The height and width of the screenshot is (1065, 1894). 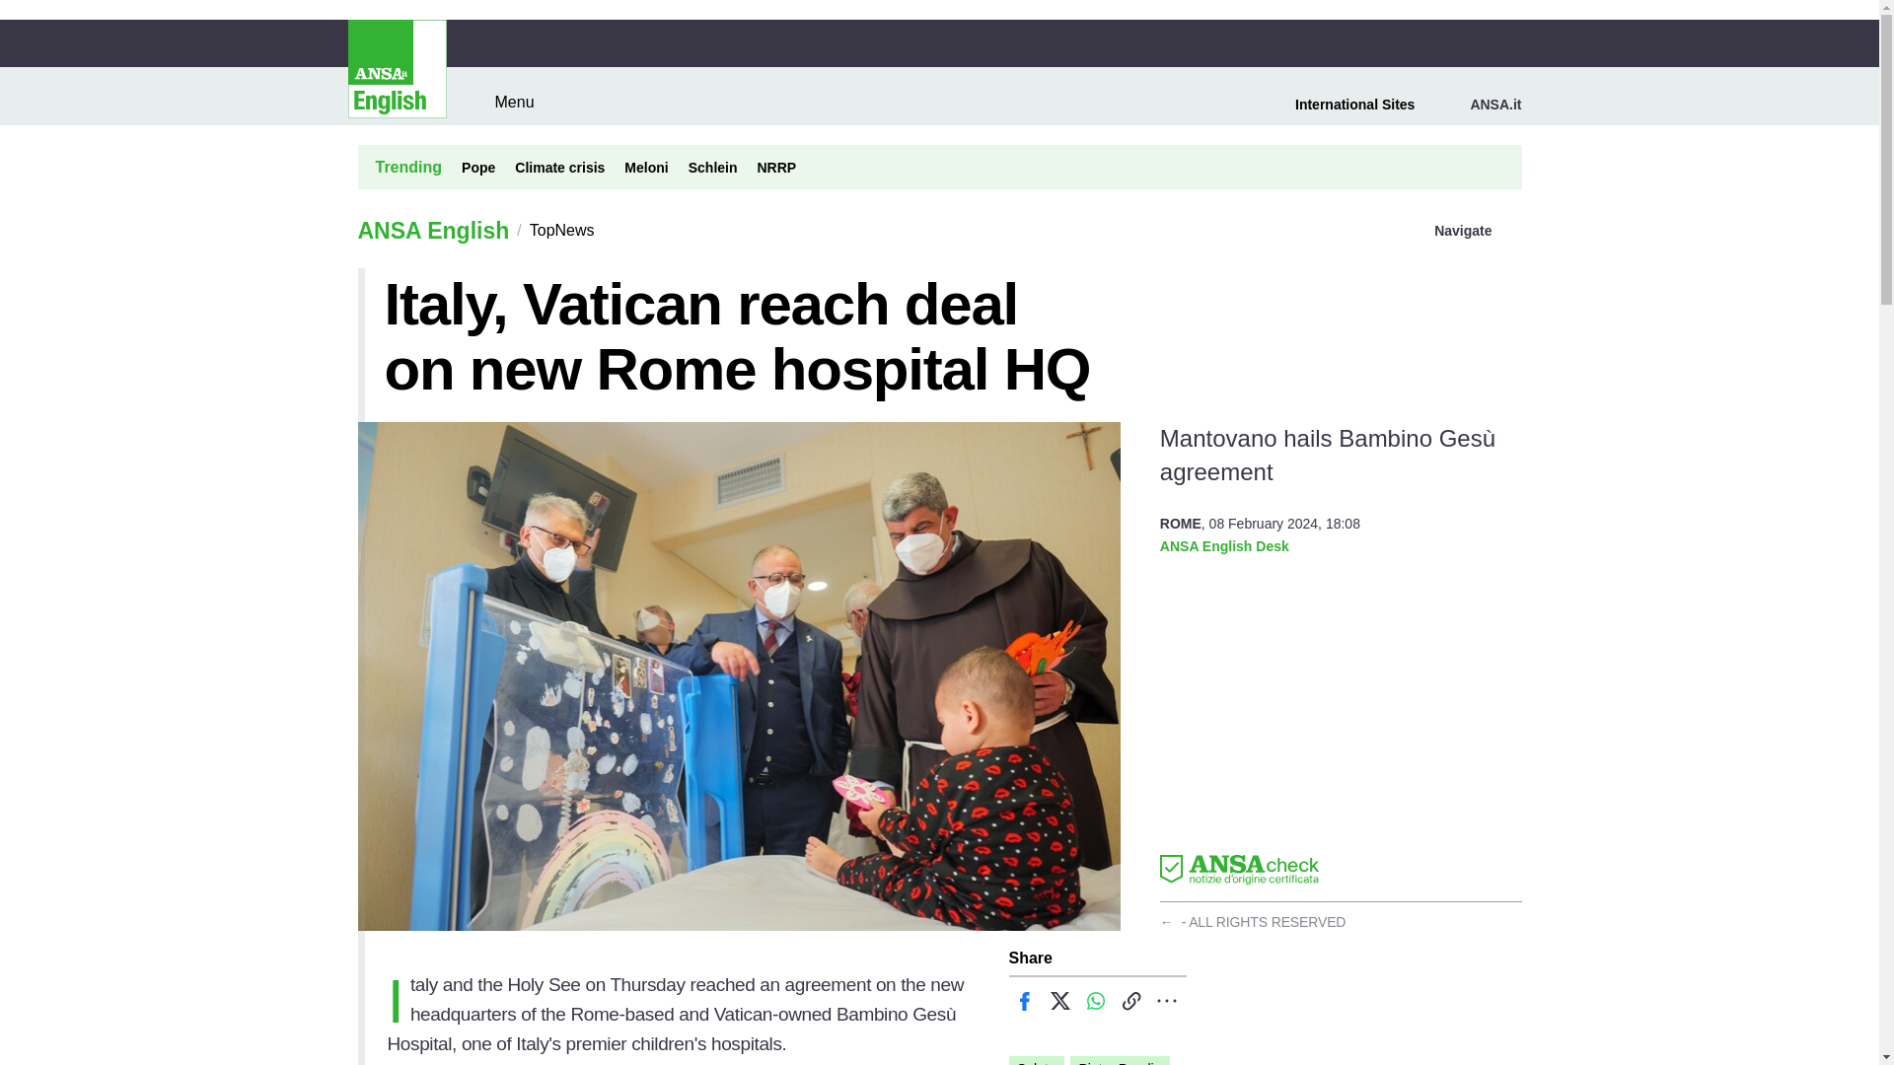 What do you see at coordinates (501, 102) in the screenshot?
I see `Menu` at bounding box center [501, 102].